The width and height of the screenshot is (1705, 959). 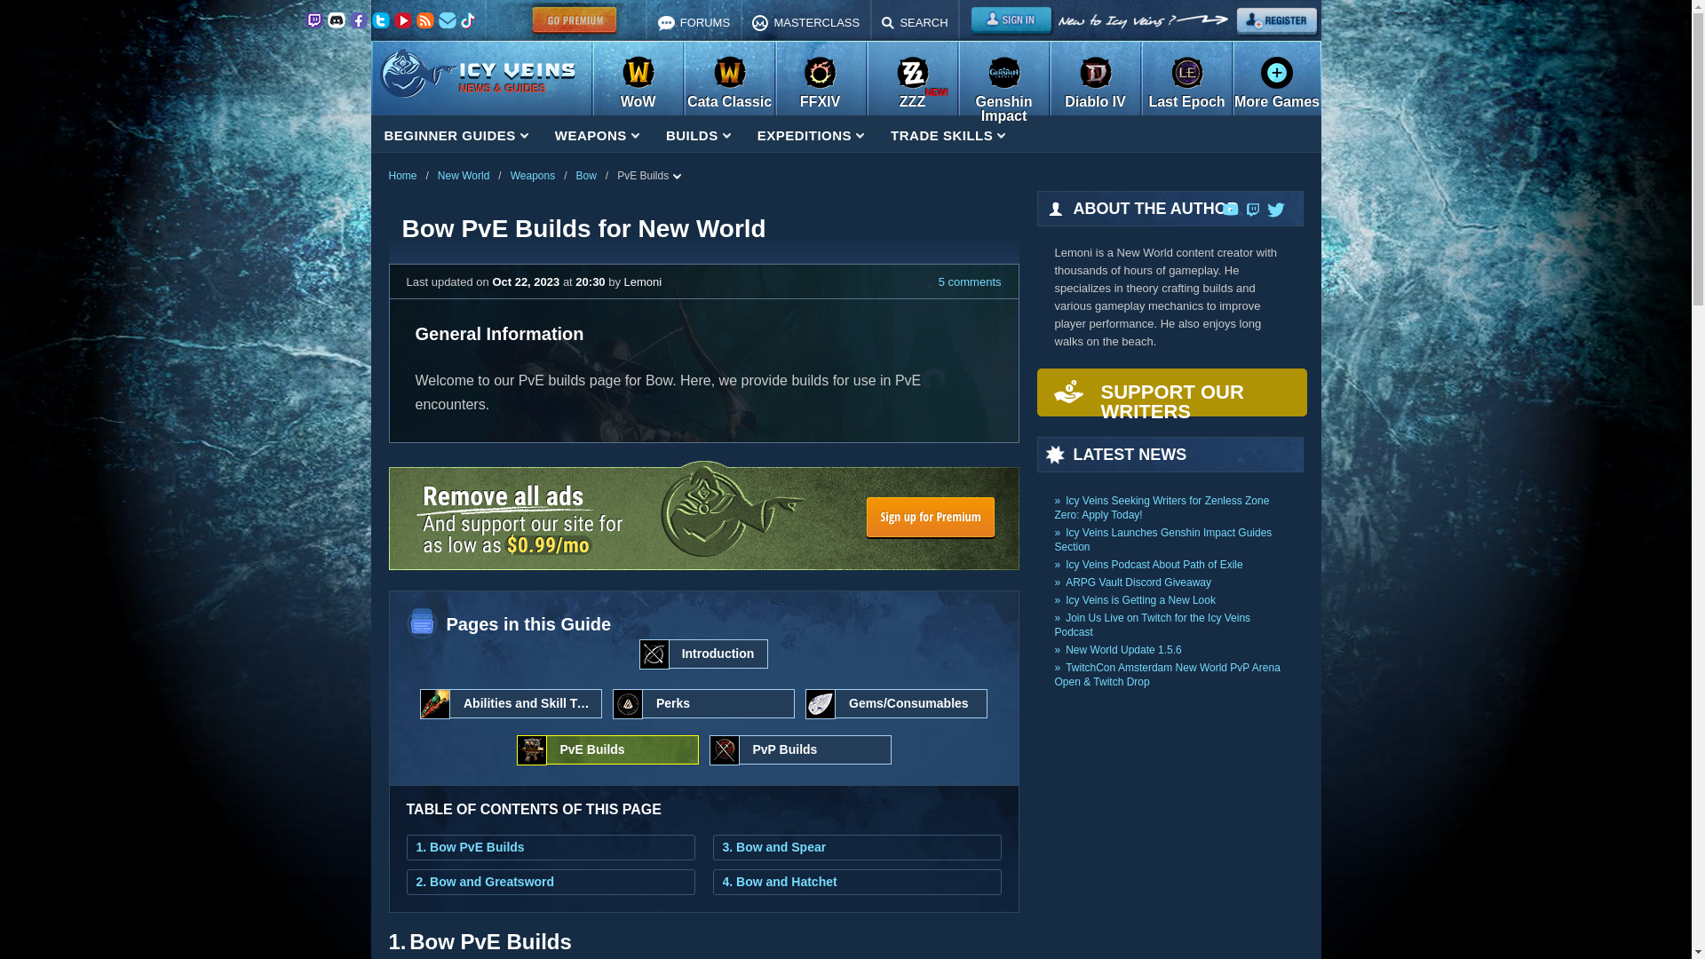 What do you see at coordinates (1187, 81) in the screenshot?
I see `Last Epoch` at bounding box center [1187, 81].